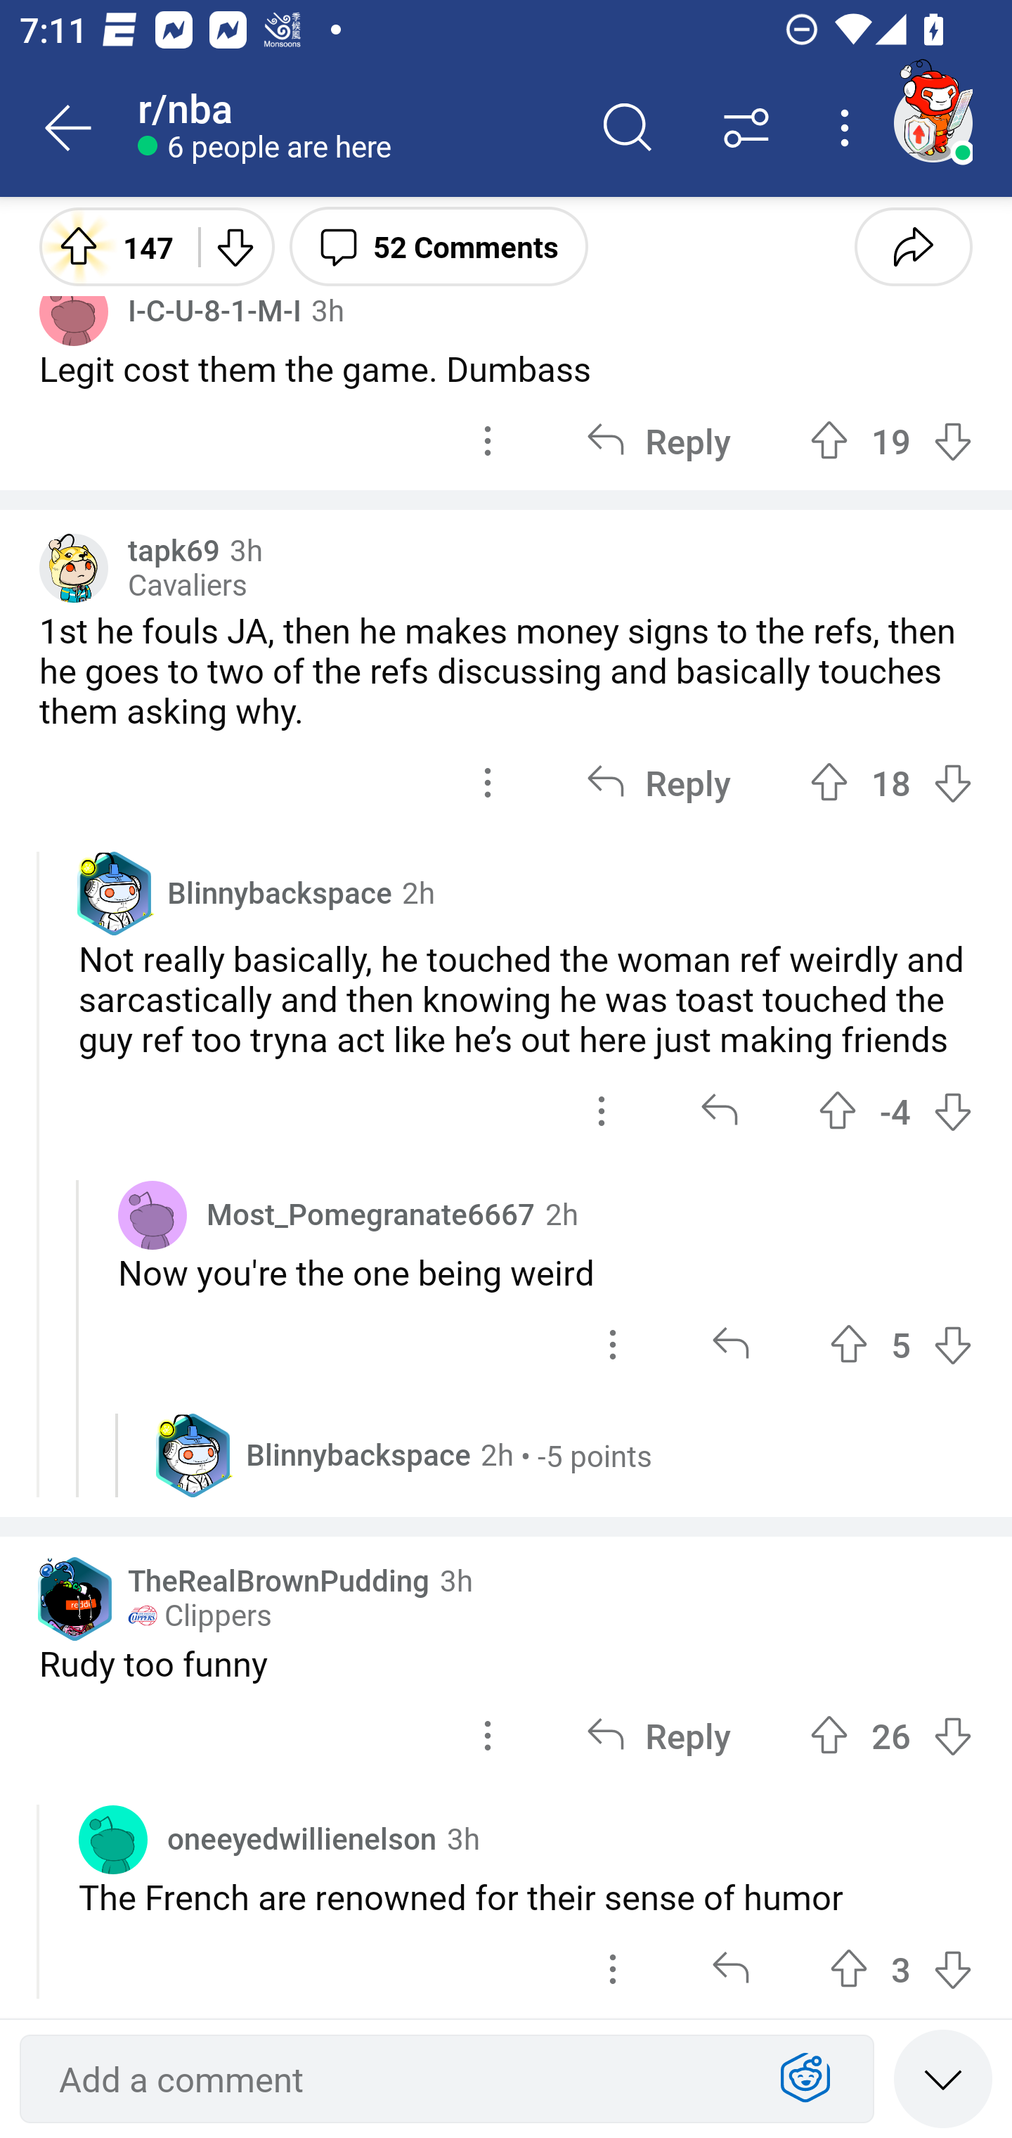  Describe the element at coordinates (113, 1838) in the screenshot. I see `Avatar` at that location.